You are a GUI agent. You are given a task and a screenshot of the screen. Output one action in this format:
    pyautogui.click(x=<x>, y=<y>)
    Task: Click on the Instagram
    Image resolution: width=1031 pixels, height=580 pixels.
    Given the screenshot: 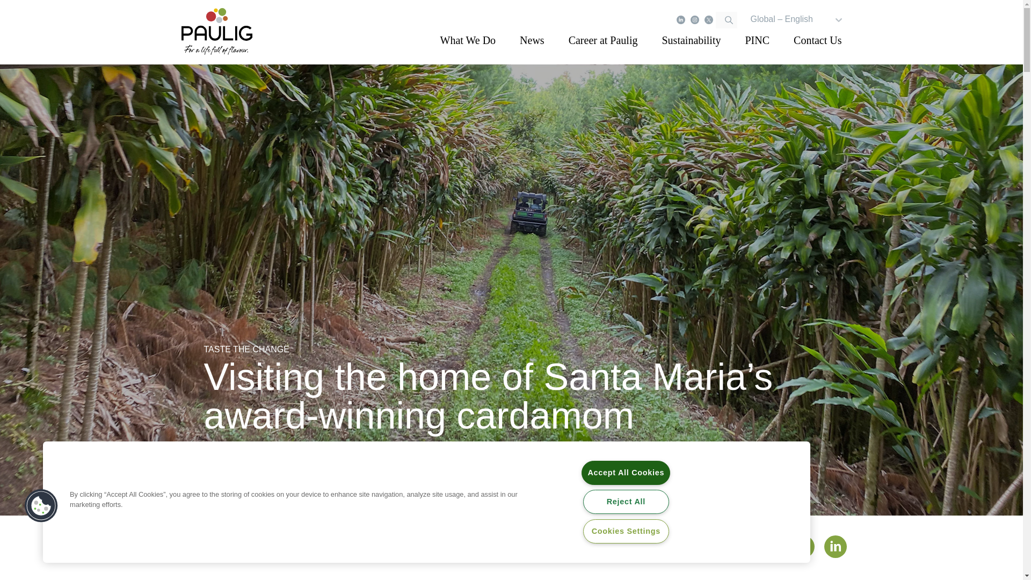 What is the action you would take?
    pyautogui.click(x=695, y=20)
    